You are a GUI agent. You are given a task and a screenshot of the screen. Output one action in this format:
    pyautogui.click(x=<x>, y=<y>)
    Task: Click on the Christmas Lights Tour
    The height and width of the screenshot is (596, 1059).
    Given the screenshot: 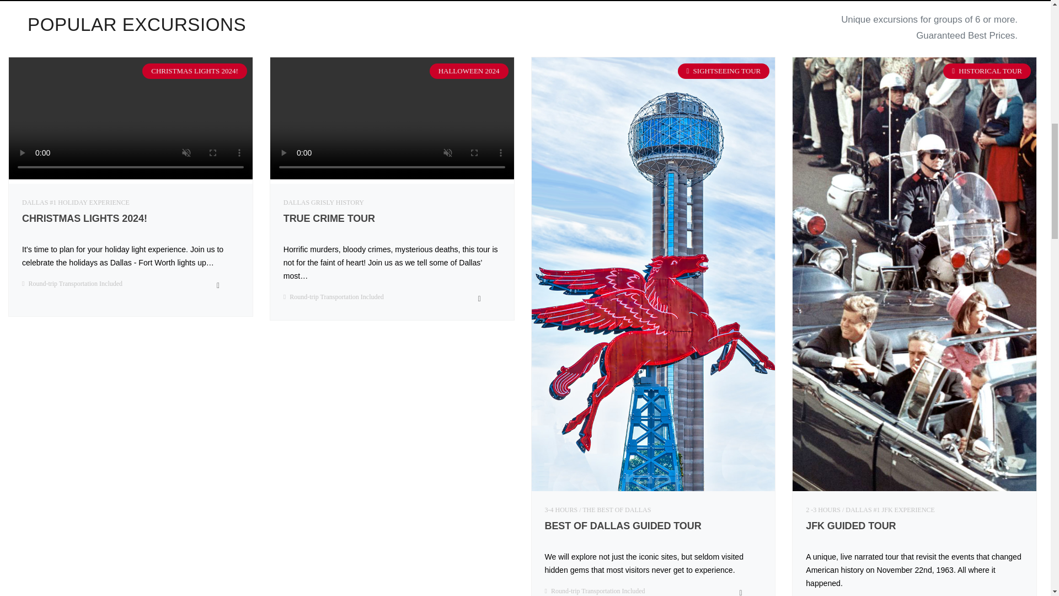 What is the action you would take?
    pyautogui.click(x=130, y=223)
    